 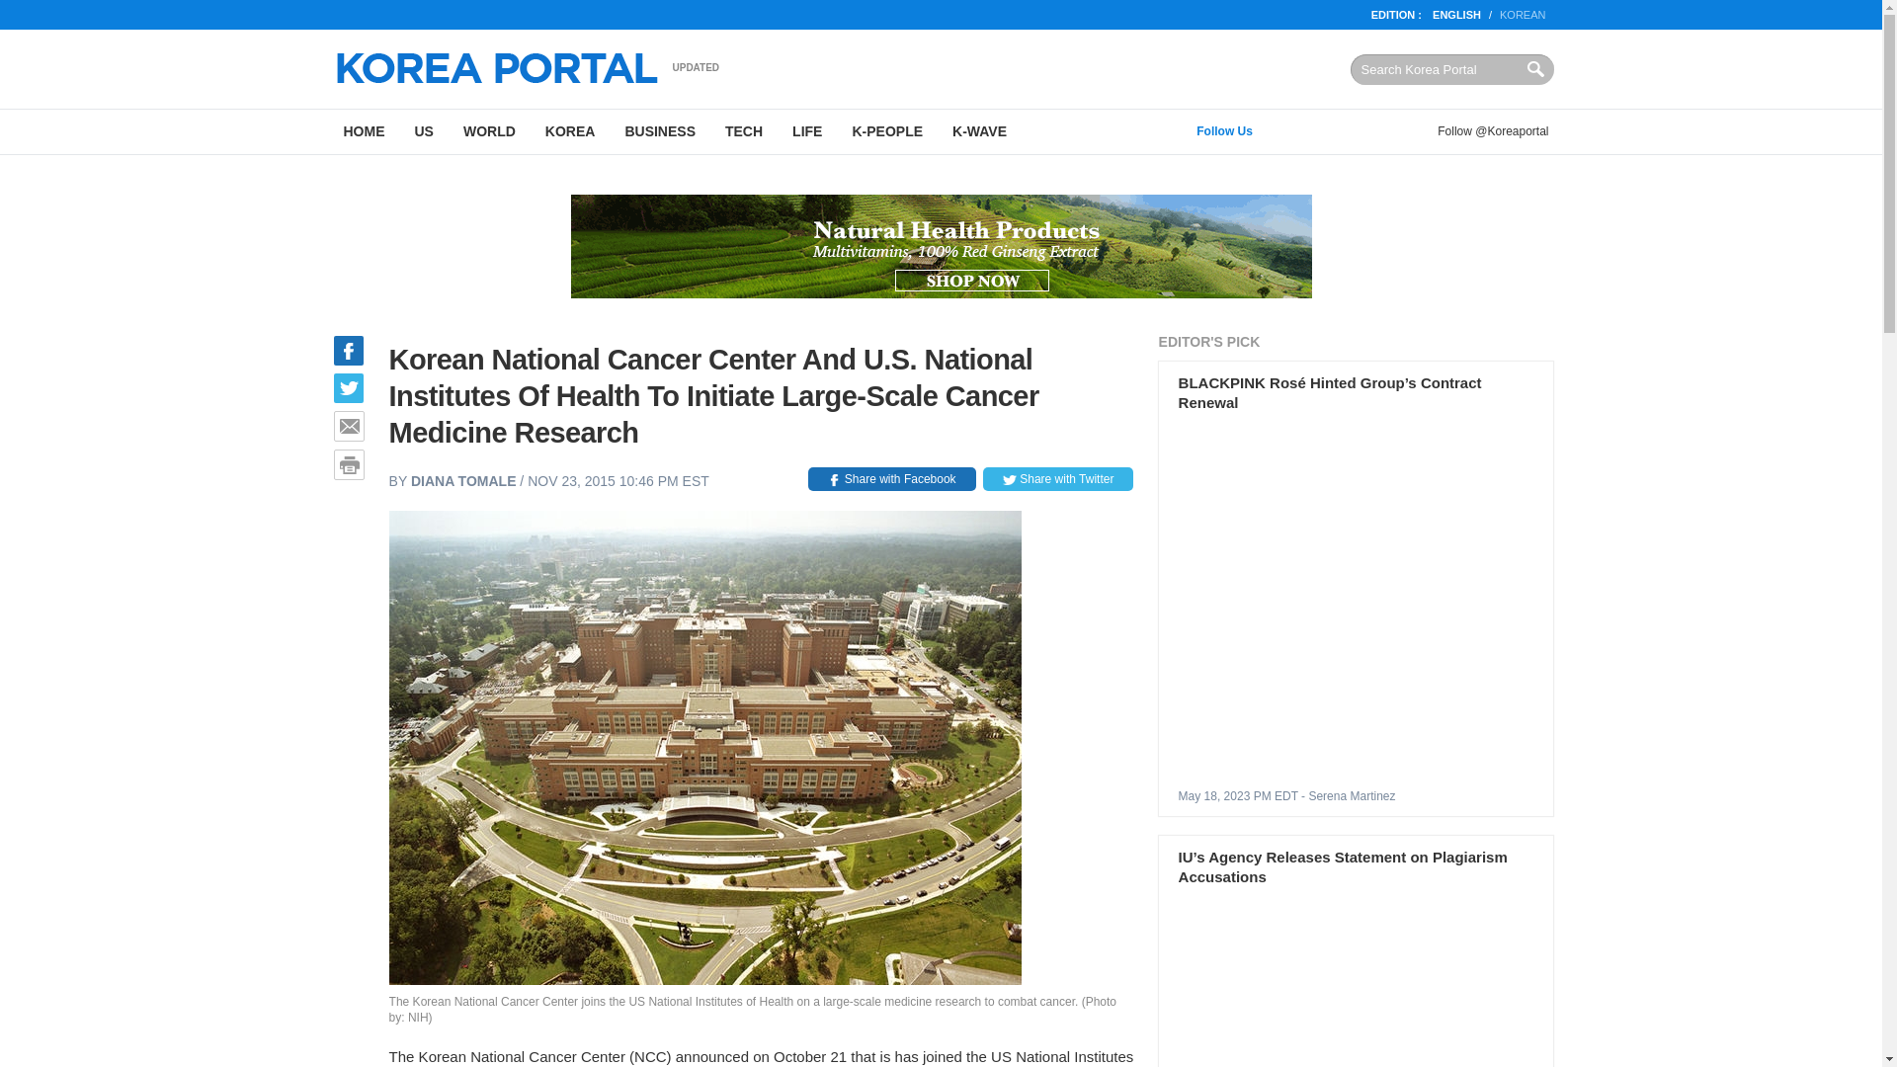 I want to click on KOREAN, so click(x=1523, y=14).